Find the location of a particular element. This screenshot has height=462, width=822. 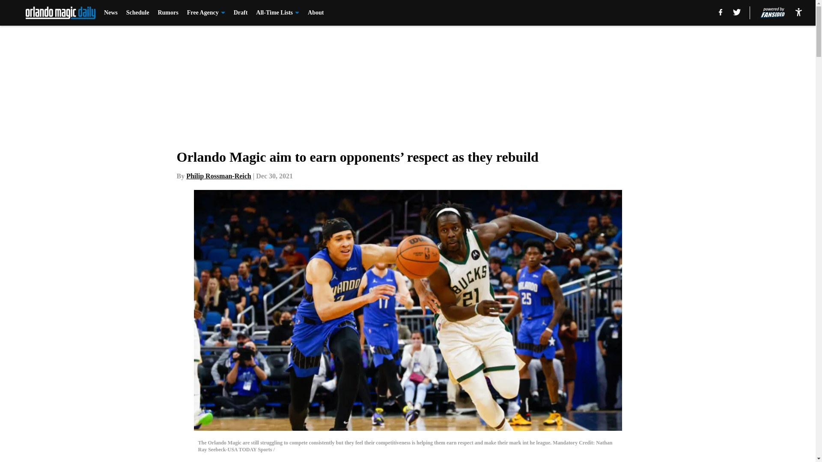

Free Agency is located at coordinates (206, 13).